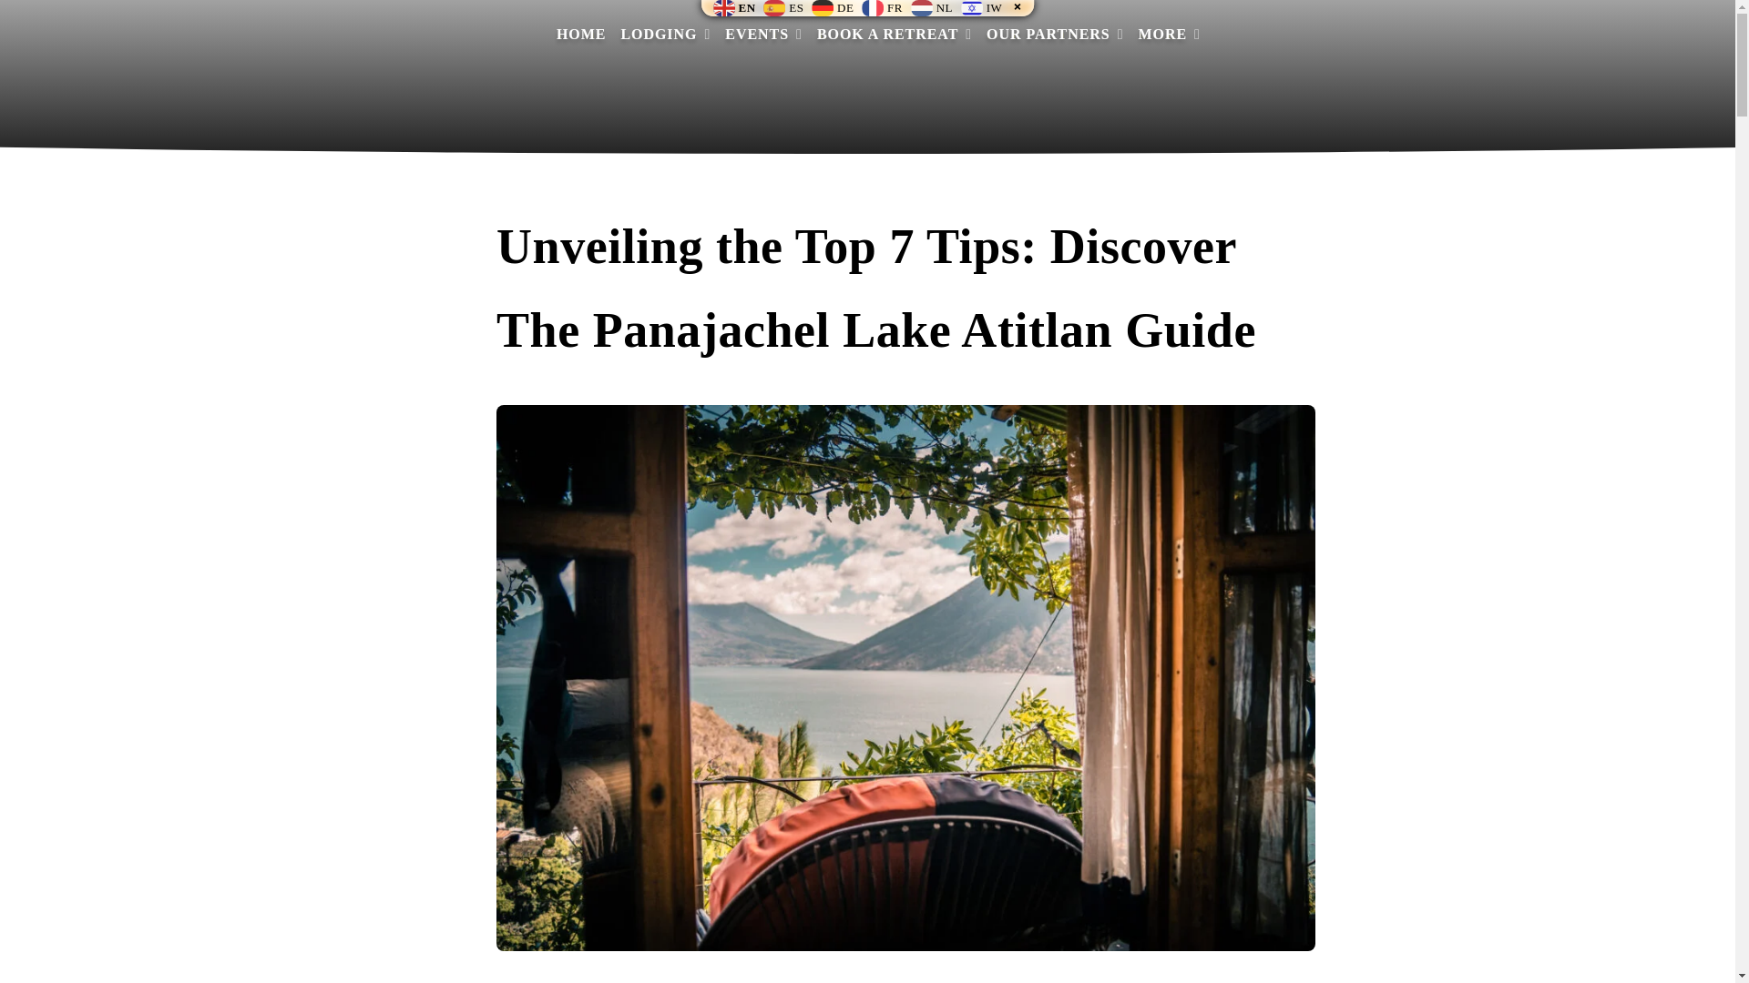 This screenshot has height=983, width=1749. Describe the element at coordinates (1054, 32) in the screenshot. I see `OUR PARTNERS` at that location.